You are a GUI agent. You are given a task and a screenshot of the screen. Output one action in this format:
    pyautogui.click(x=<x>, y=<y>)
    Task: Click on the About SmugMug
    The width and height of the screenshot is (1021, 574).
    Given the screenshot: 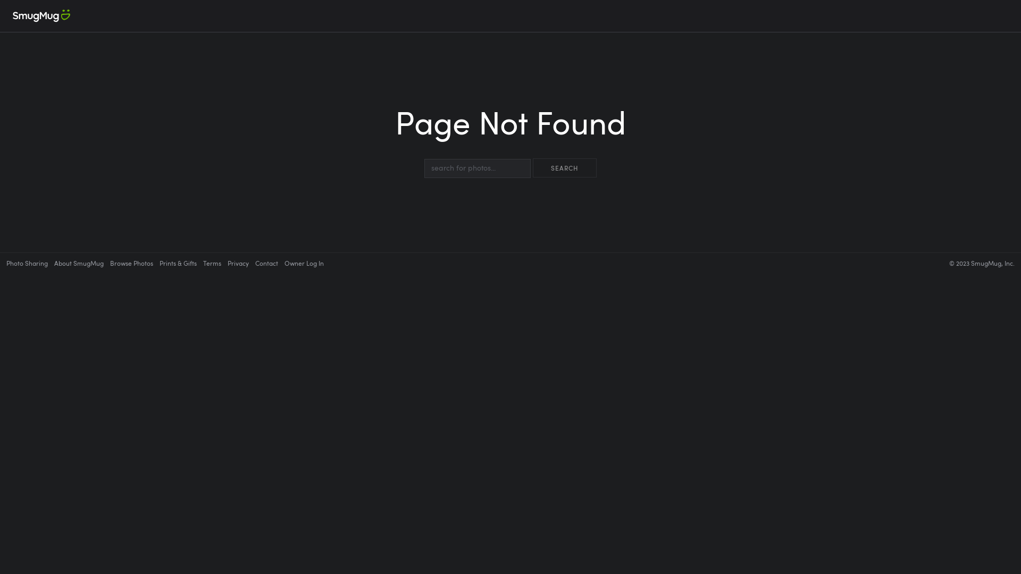 What is the action you would take?
    pyautogui.click(x=79, y=263)
    